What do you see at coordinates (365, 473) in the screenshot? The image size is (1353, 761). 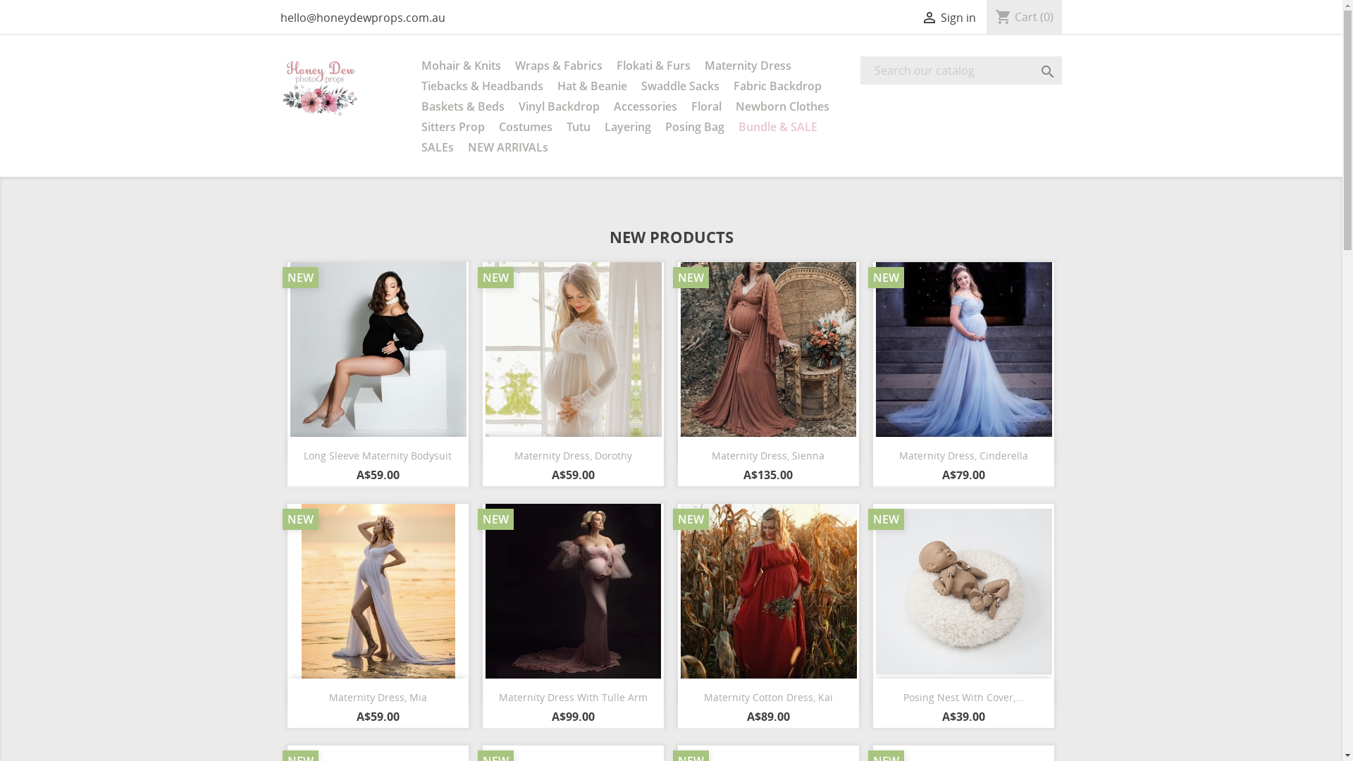 I see `White` at bounding box center [365, 473].